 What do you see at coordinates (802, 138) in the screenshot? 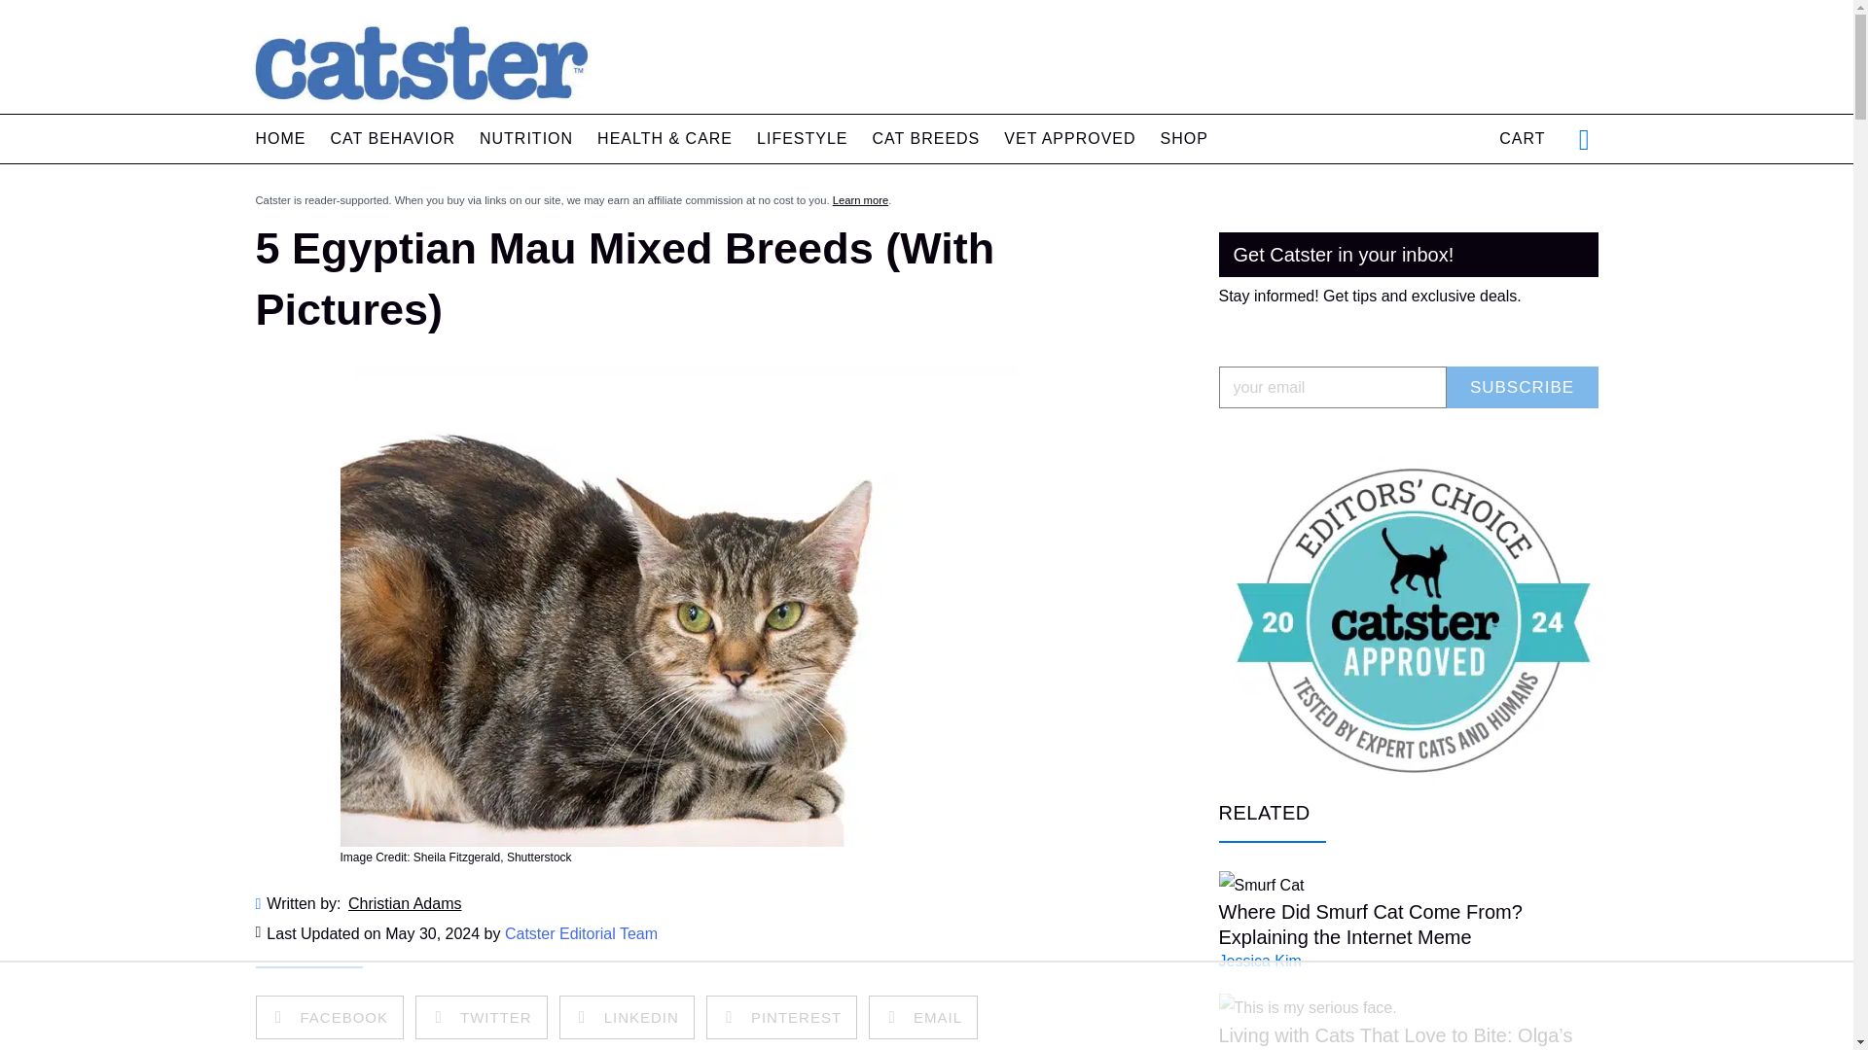
I see `LIFESTYLE` at bounding box center [802, 138].